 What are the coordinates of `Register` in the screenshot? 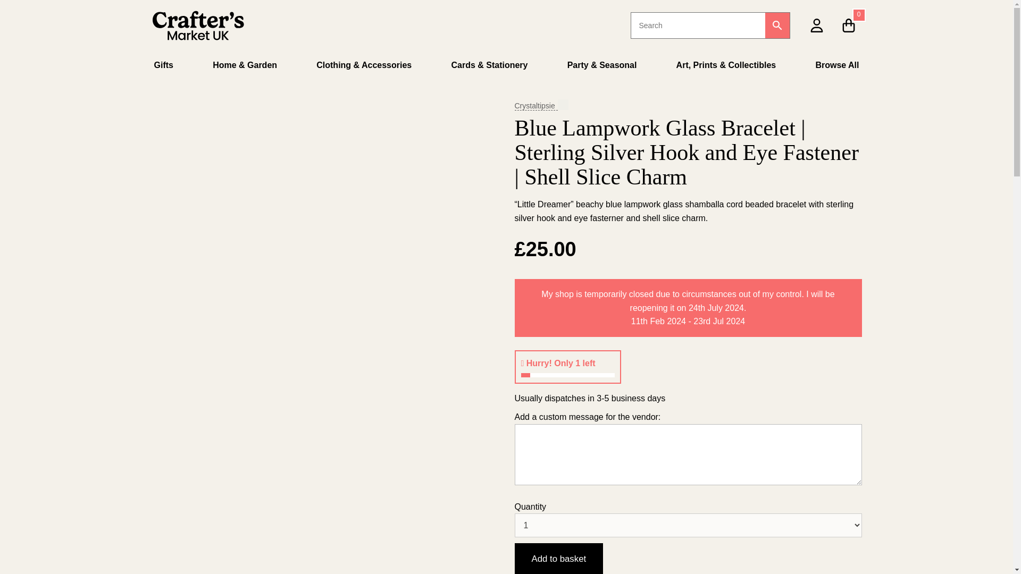 It's located at (729, 142).